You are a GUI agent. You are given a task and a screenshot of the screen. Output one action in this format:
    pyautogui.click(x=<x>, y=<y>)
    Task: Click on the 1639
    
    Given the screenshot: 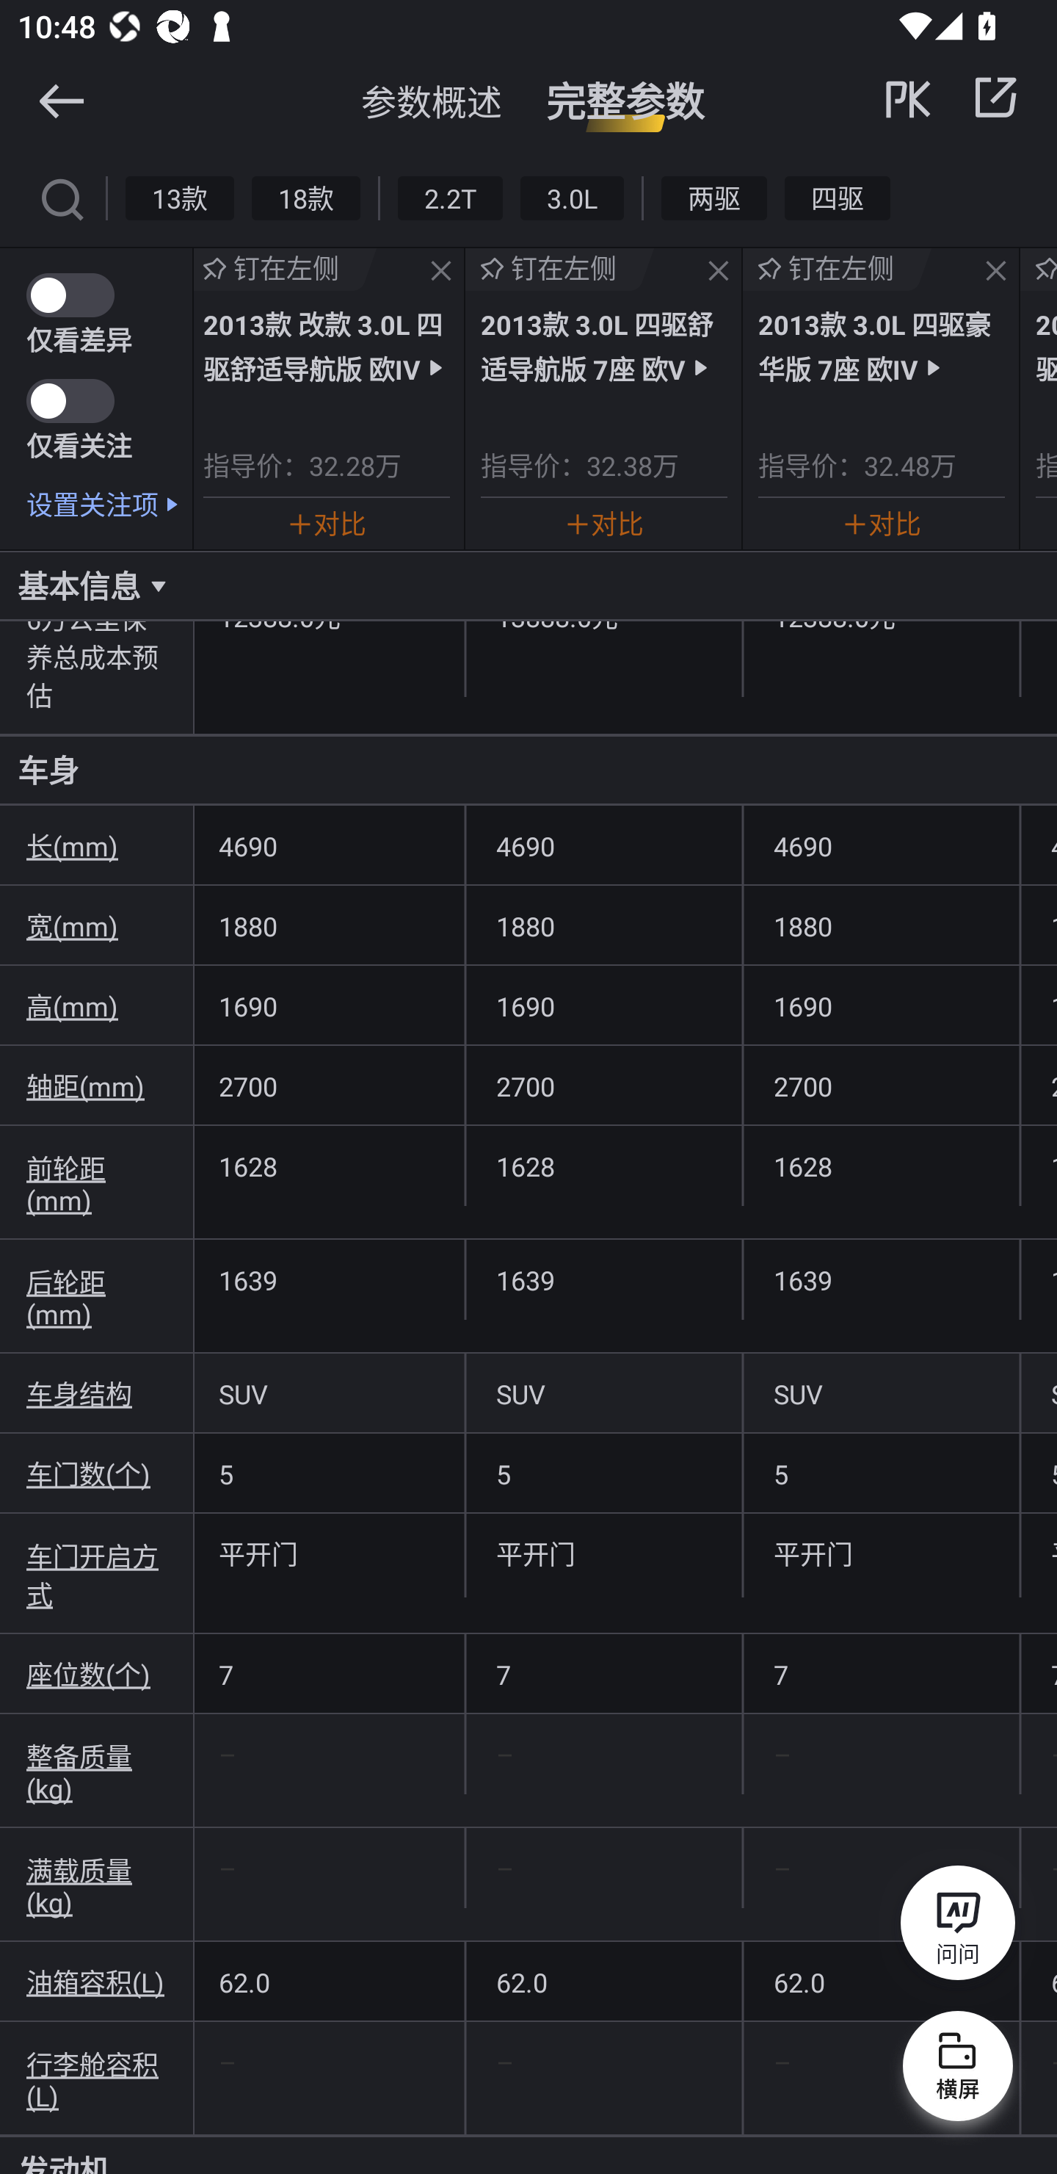 What is the action you would take?
    pyautogui.click(x=881, y=1279)
    